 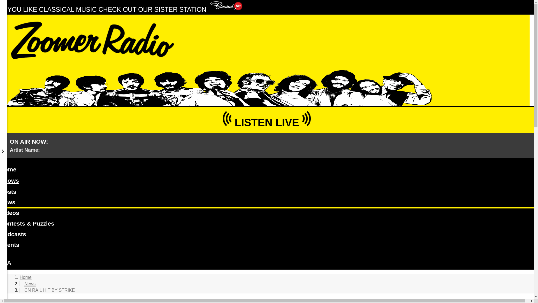 I want to click on News, so click(x=30, y=284).